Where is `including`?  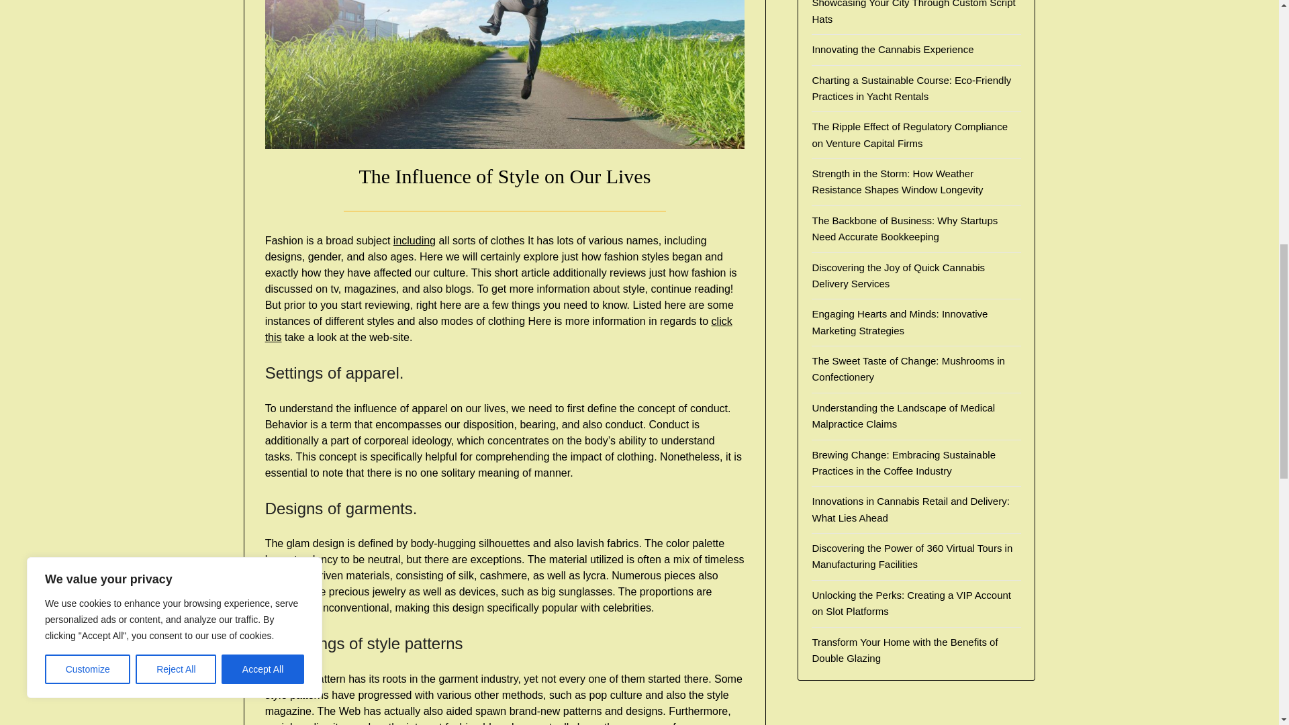 including is located at coordinates (414, 240).